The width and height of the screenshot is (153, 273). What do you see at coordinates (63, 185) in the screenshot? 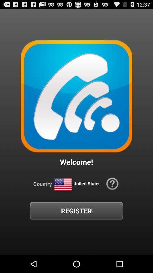
I see `turn off icon to the left of united states` at bounding box center [63, 185].